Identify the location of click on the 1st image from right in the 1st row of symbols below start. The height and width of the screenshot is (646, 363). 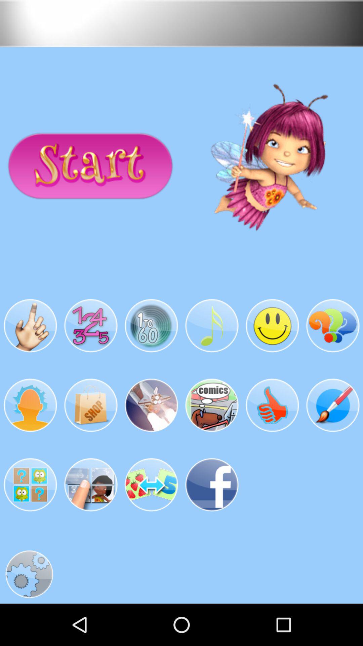
(333, 326).